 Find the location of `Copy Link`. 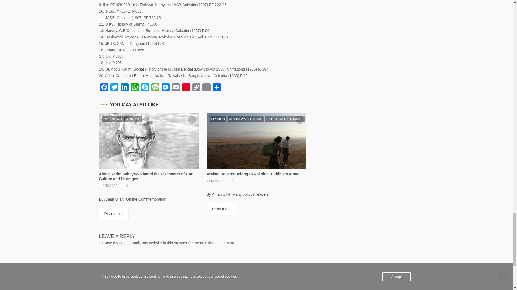

Copy Link is located at coordinates (196, 88).